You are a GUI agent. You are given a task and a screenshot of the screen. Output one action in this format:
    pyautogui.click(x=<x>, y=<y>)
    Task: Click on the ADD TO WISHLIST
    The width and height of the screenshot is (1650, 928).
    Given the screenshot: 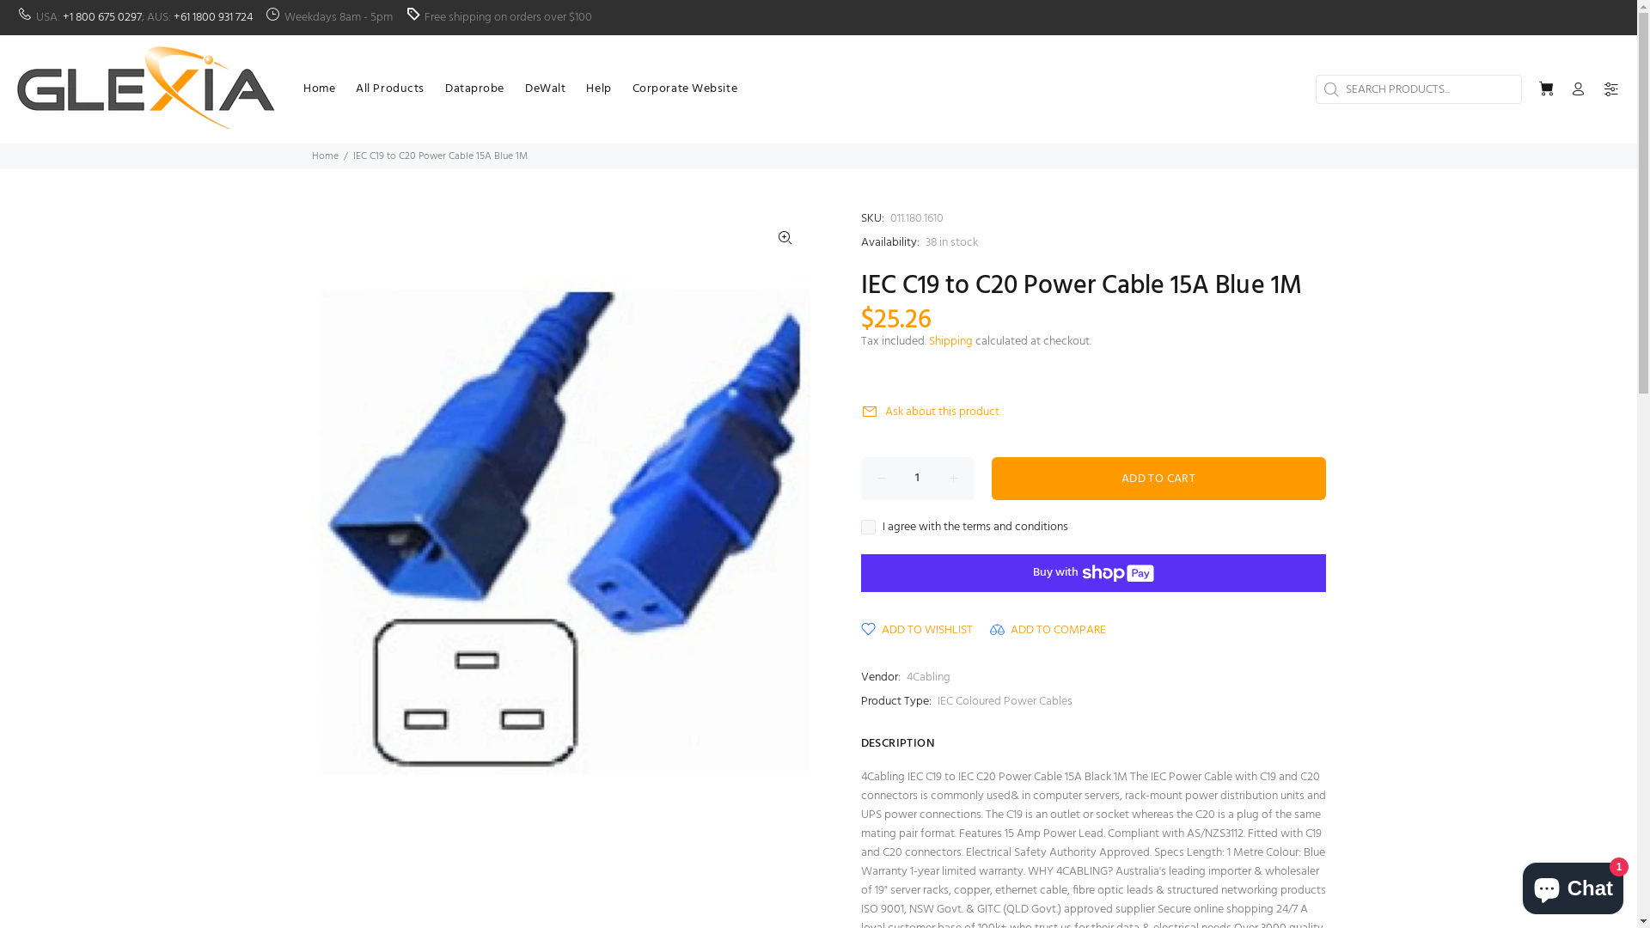 What is the action you would take?
    pyautogui.click(x=917, y=631)
    